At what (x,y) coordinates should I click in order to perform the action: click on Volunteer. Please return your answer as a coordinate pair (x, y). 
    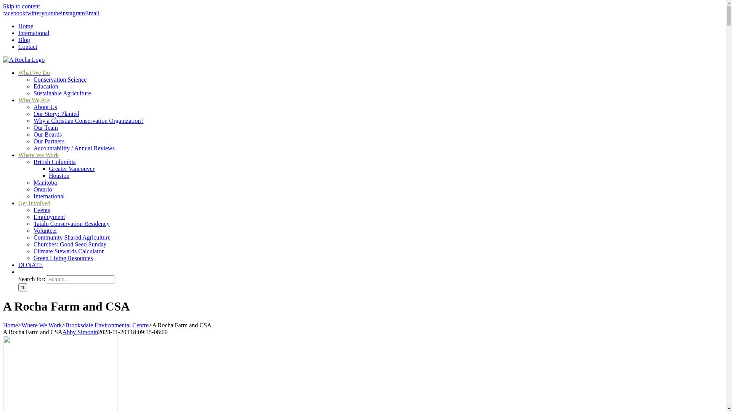
    Looking at the image, I should click on (45, 230).